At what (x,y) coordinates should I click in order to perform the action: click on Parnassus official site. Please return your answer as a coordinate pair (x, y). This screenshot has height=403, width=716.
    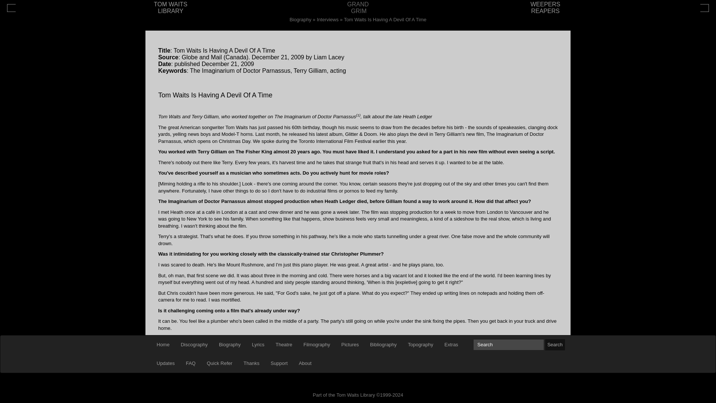
    Looking at the image, I should click on (313, 384).